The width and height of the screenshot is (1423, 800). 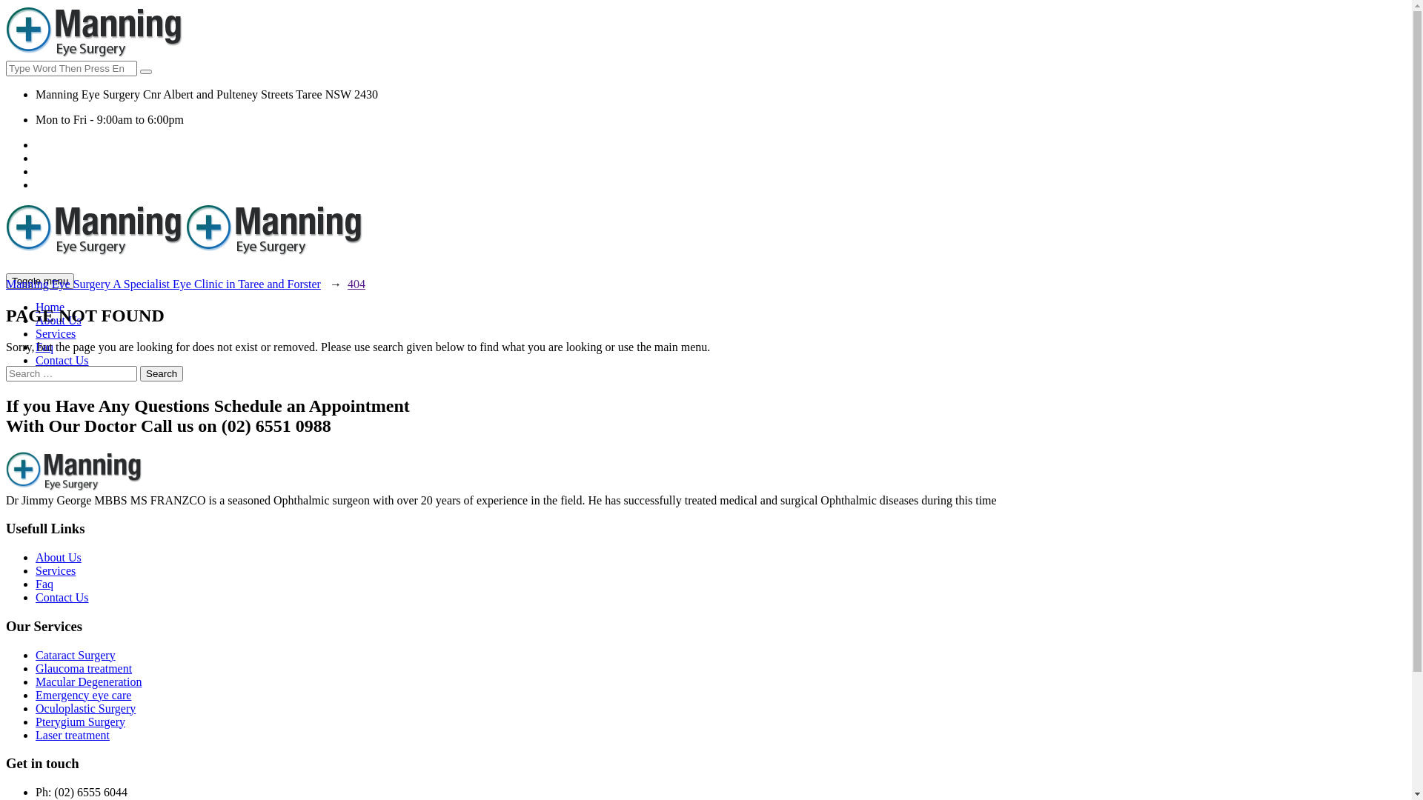 I want to click on Services, so click(x=56, y=570).